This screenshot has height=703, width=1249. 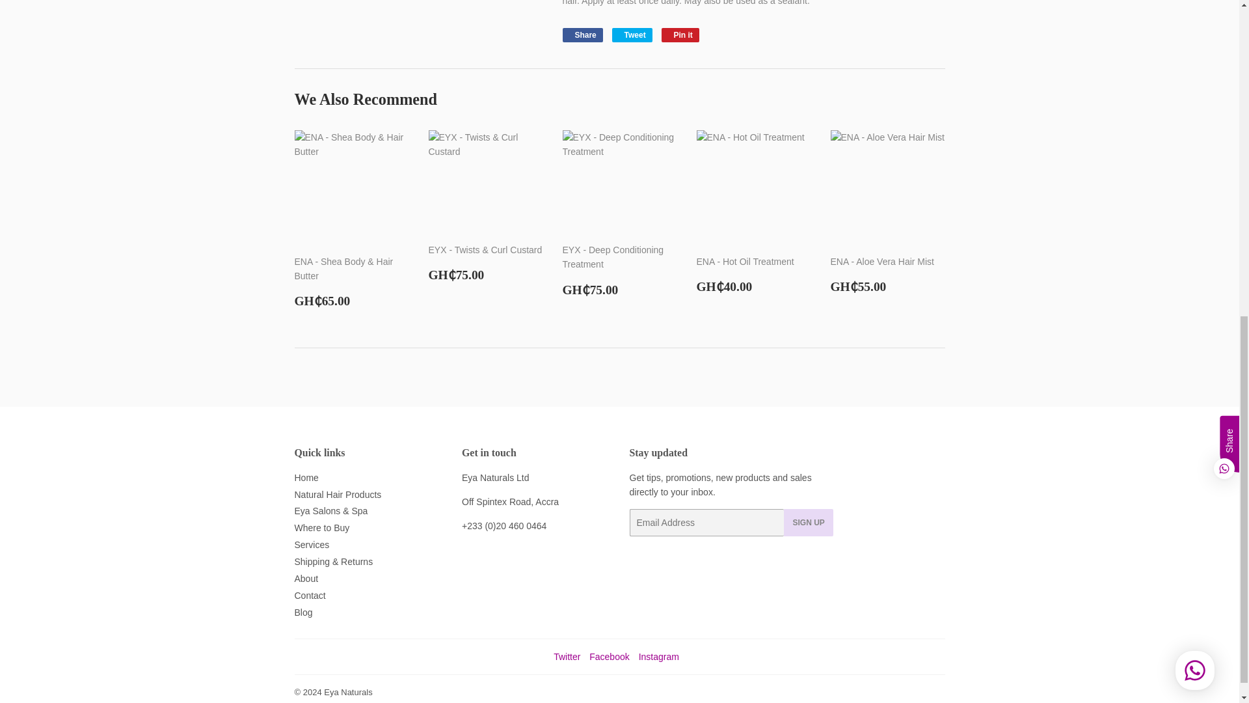 I want to click on Eya Naturals on Facebook, so click(x=632, y=35).